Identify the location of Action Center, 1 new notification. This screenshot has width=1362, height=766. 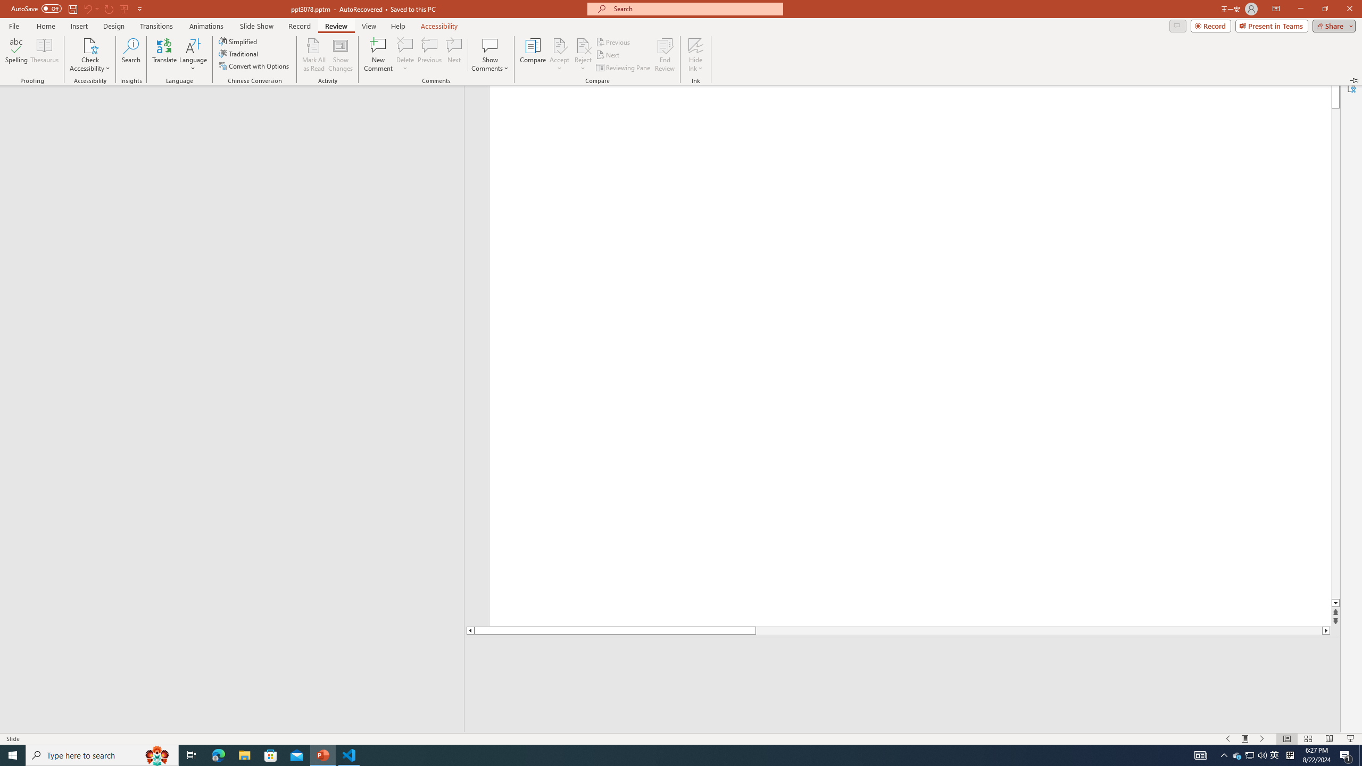
(1346, 755).